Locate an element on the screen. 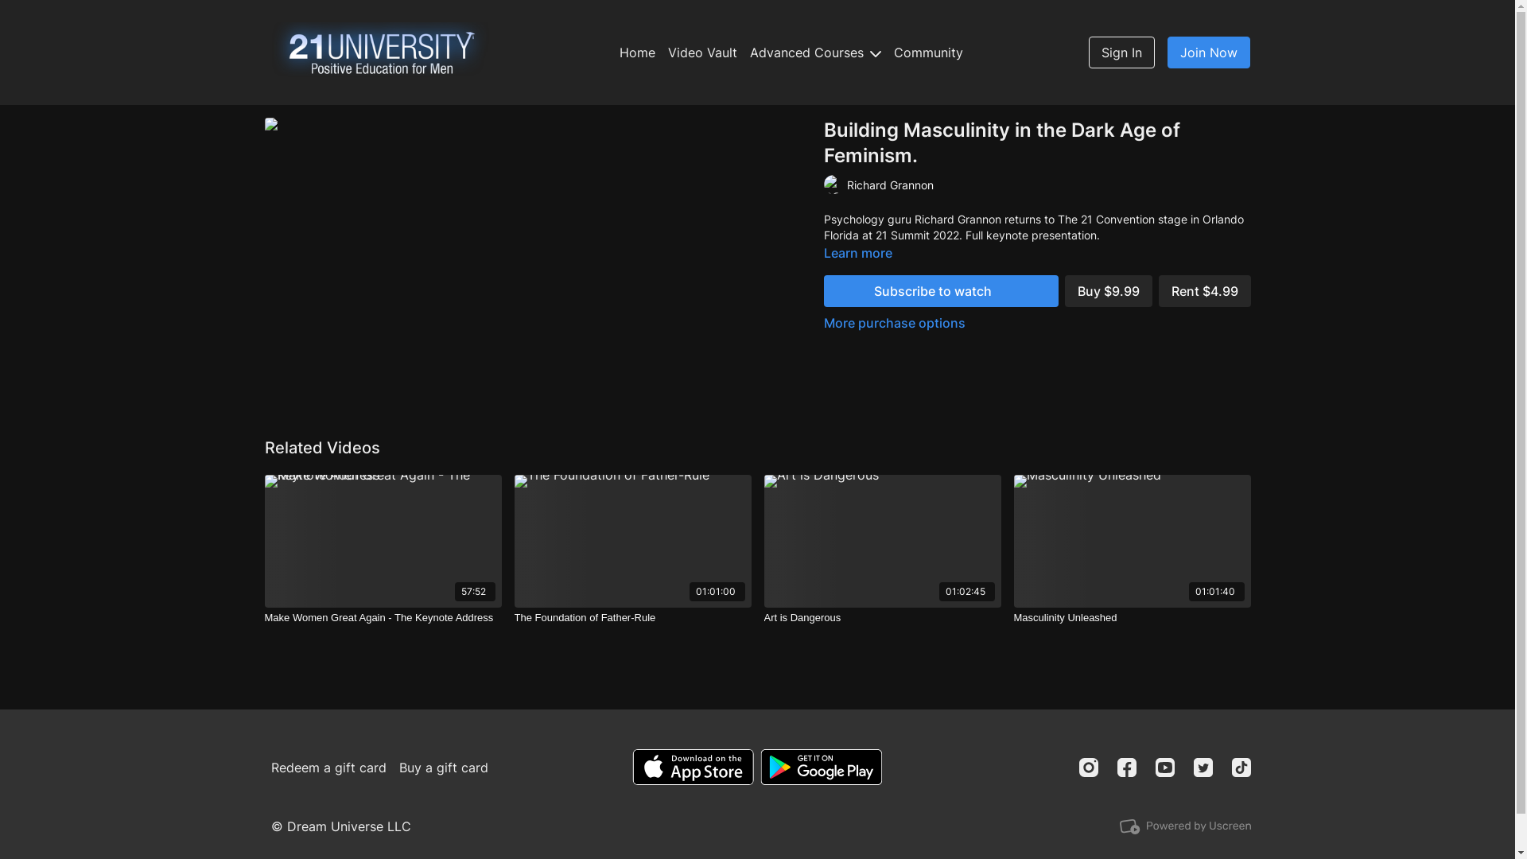 This screenshot has height=859, width=1527. 57:52 is located at coordinates (383, 541).